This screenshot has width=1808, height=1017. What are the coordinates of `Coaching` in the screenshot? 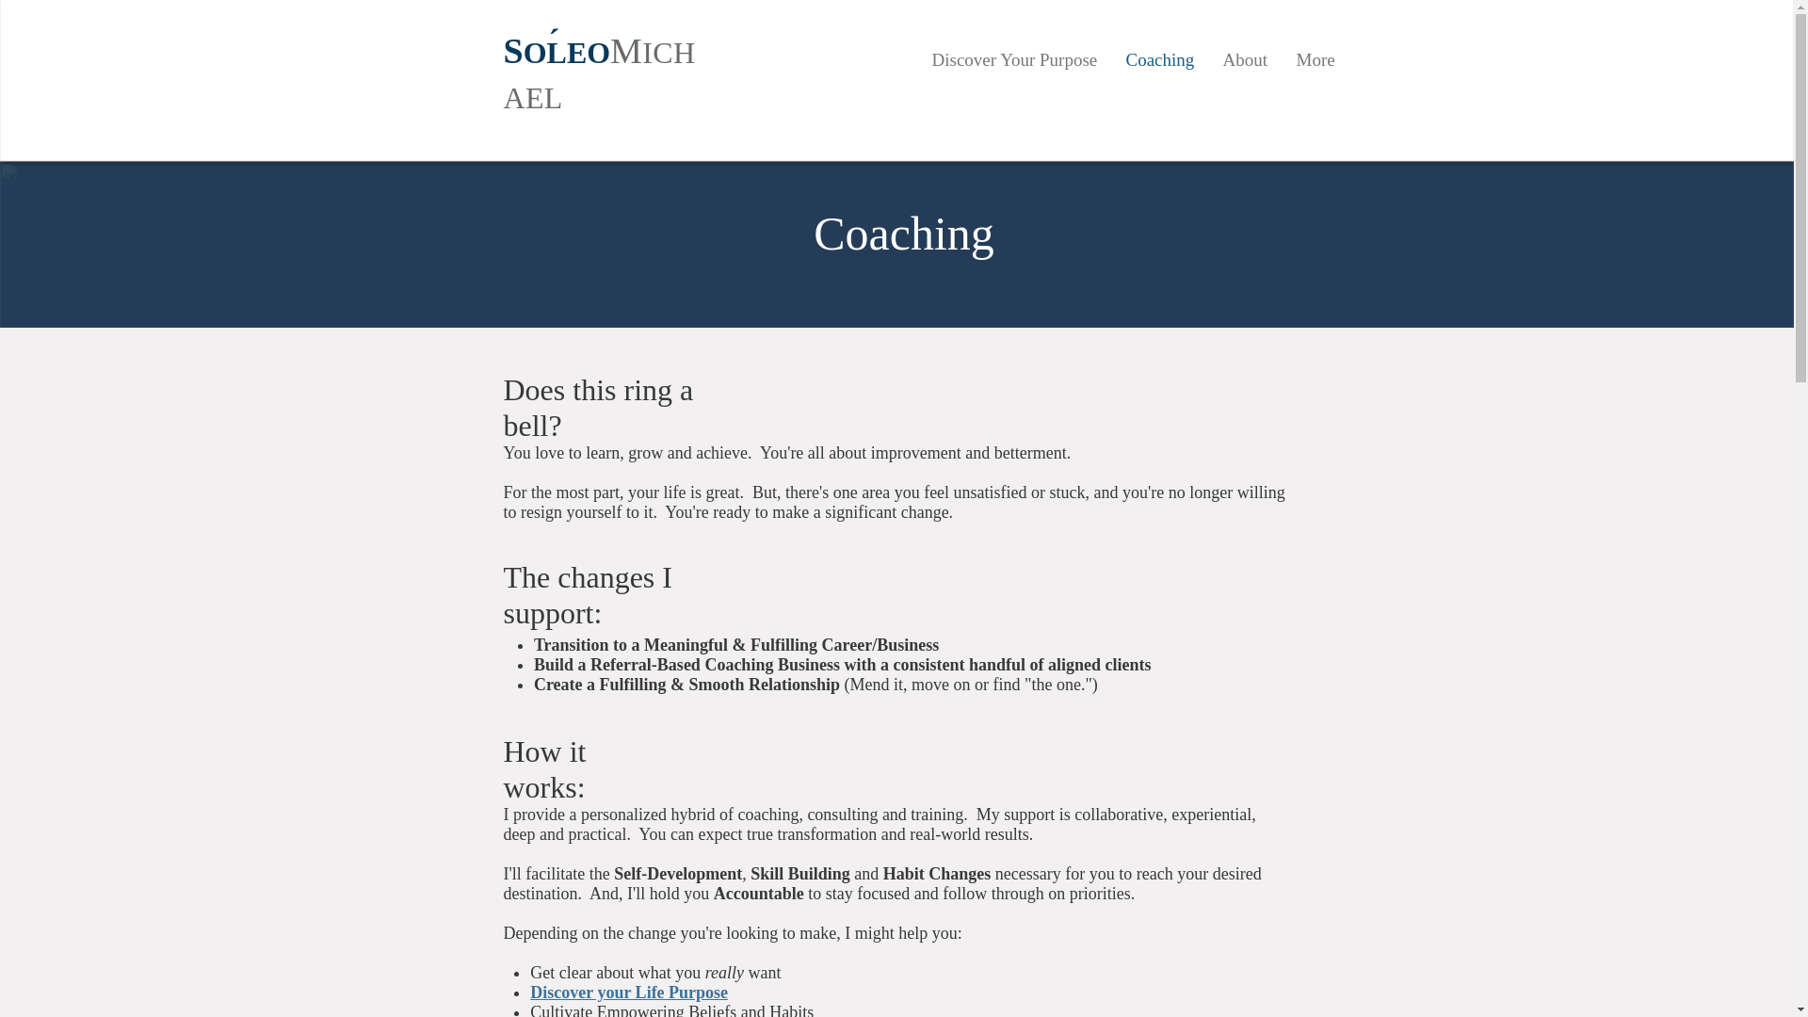 It's located at (1159, 58).